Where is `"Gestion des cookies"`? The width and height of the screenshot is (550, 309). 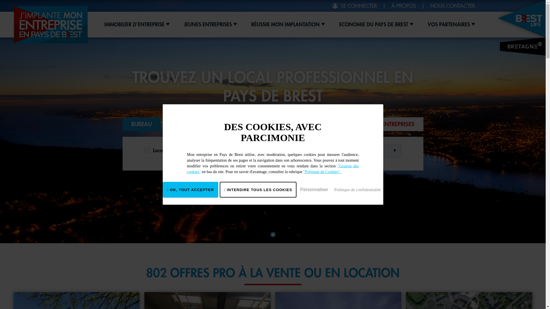 "Gestion des cookies" is located at coordinates (273, 169).